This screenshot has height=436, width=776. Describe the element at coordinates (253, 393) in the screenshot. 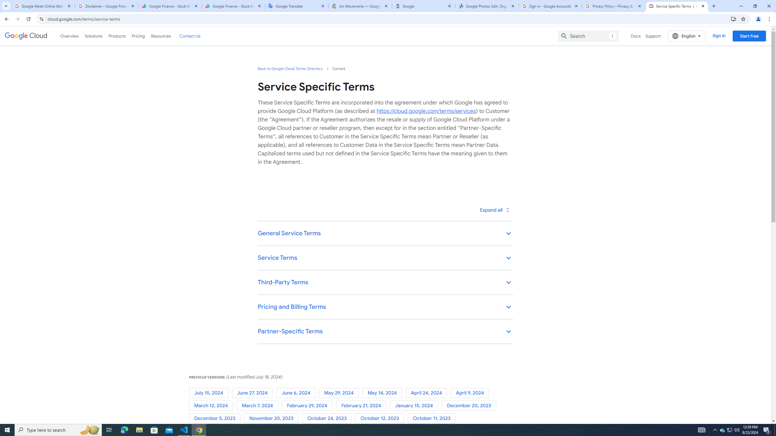

I see `June 27, 2024` at that location.